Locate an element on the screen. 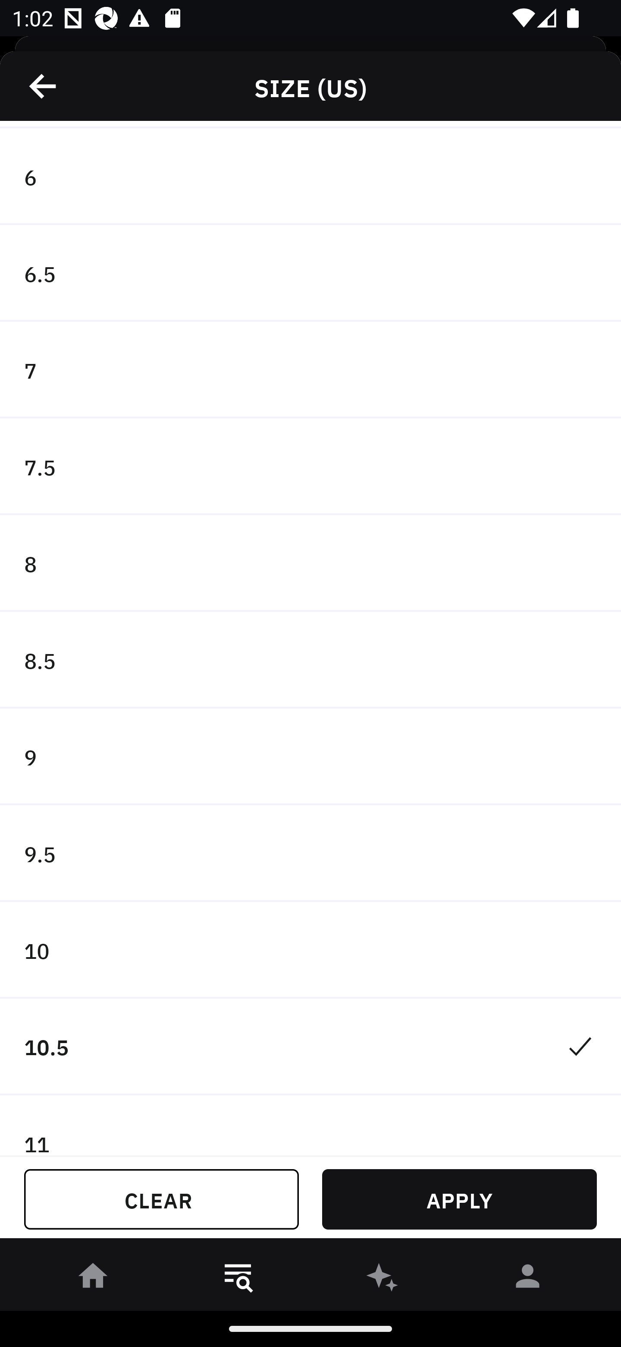 This screenshot has width=621, height=1347. 󱎸 is located at coordinates (238, 1279).